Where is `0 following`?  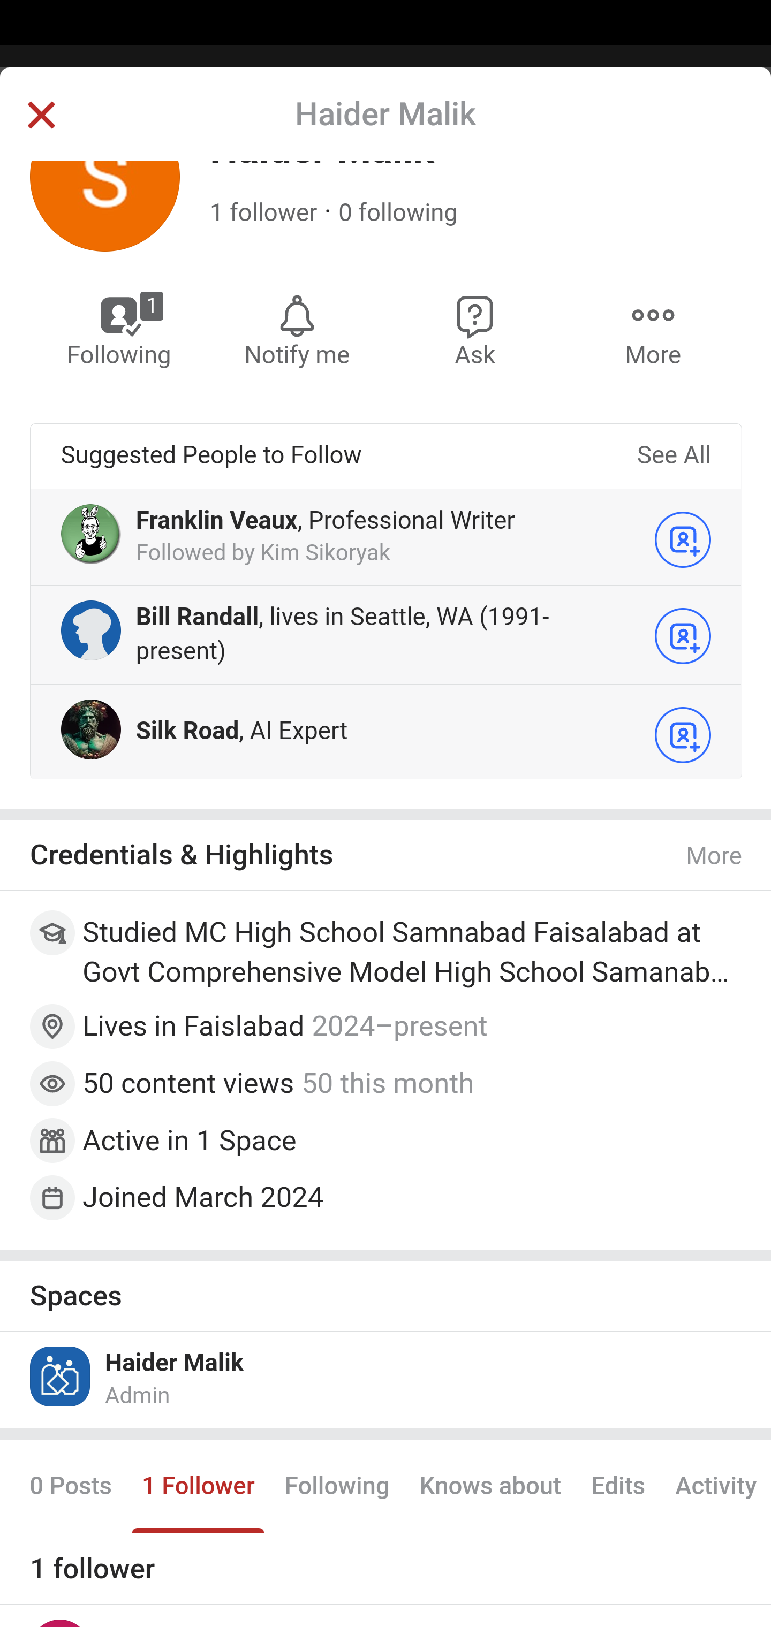
0 following is located at coordinates (398, 214).